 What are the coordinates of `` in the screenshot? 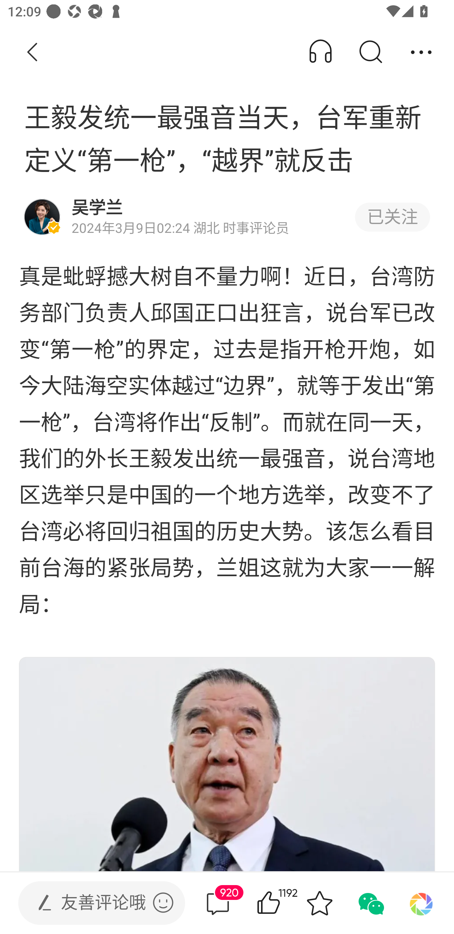 It's located at (163, 902).